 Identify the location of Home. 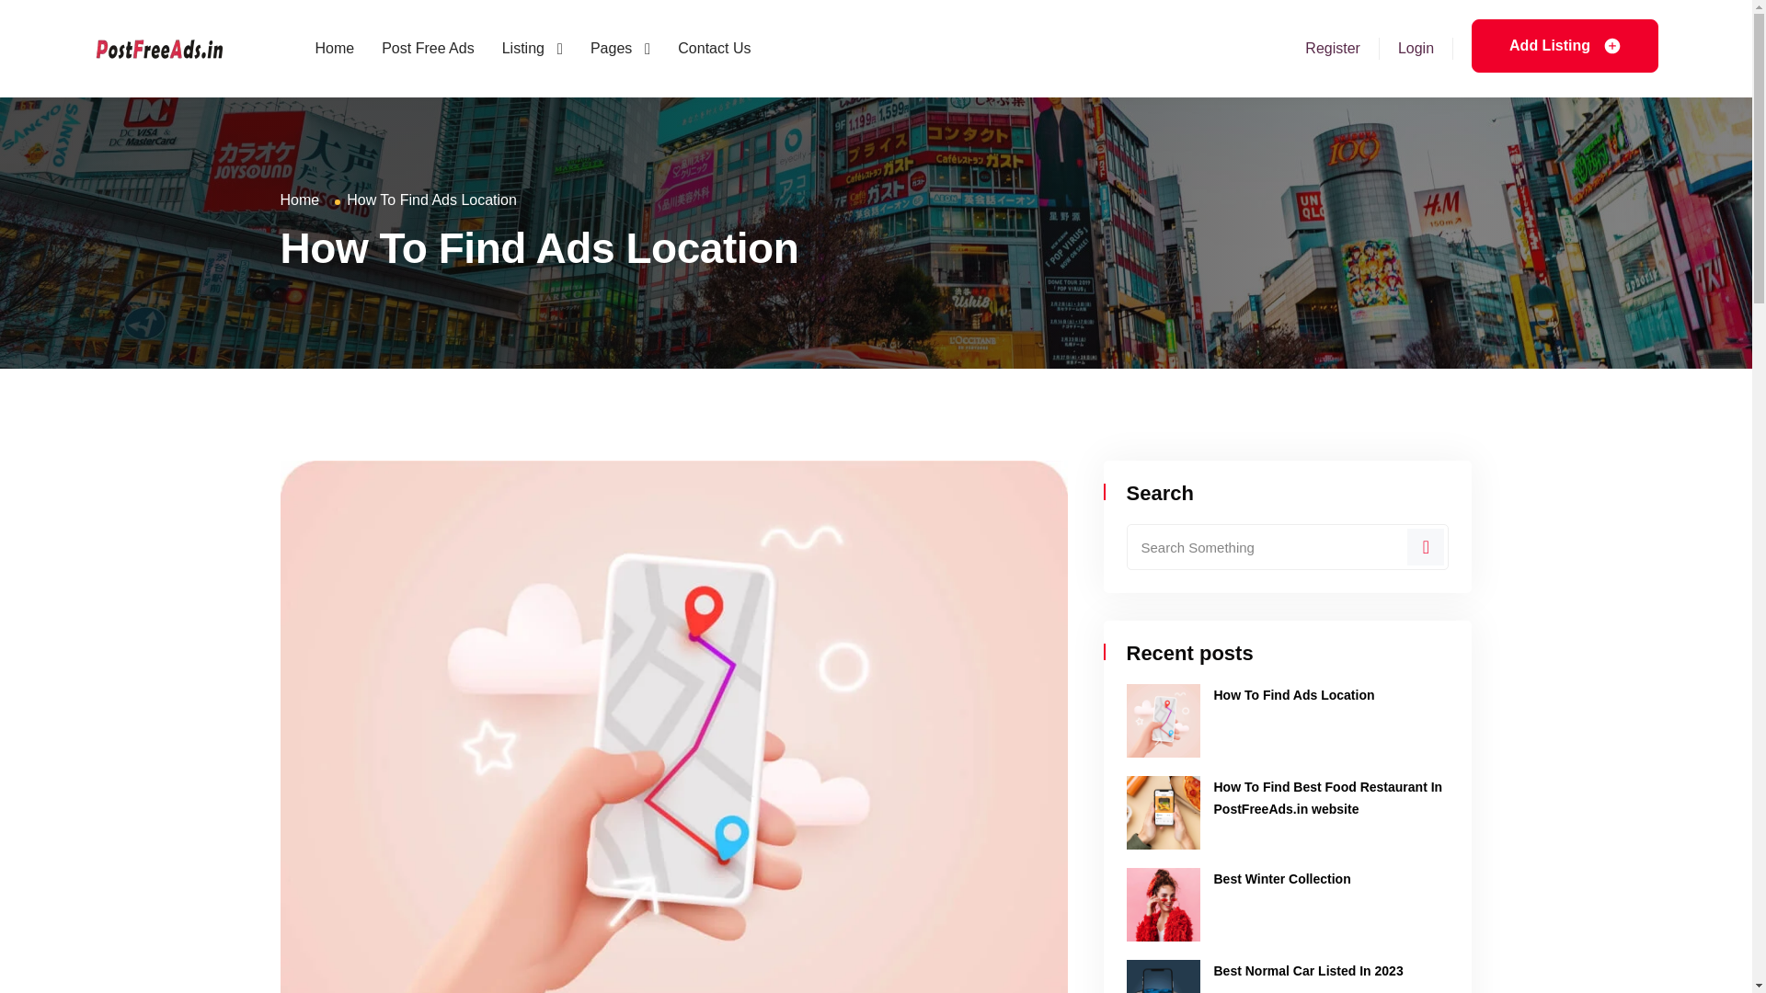
(334, 48).